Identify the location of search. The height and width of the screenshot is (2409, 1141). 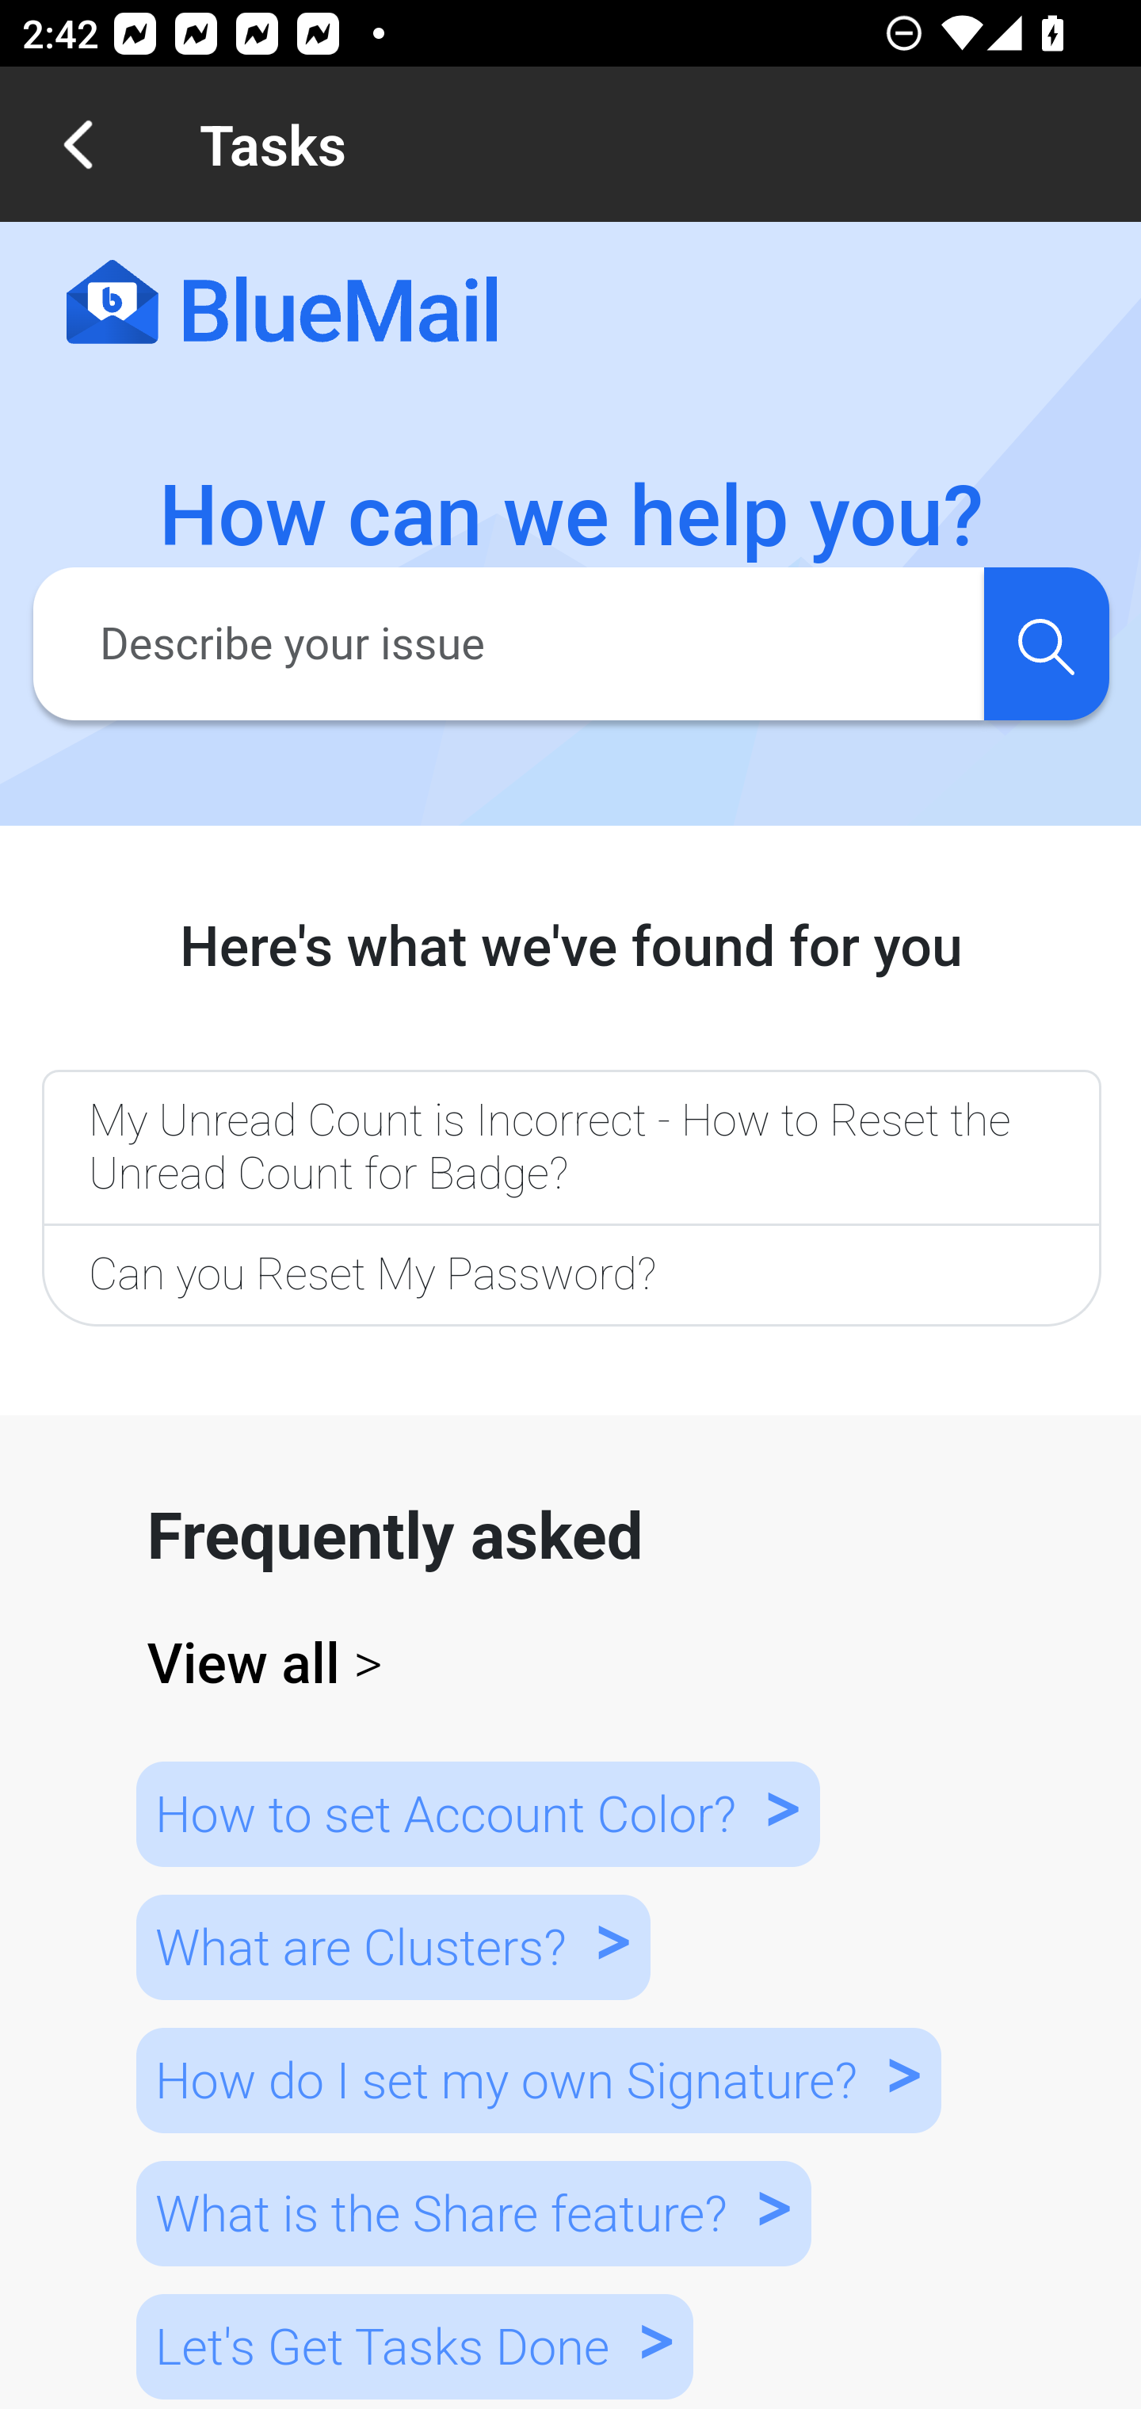
(1046, 643).